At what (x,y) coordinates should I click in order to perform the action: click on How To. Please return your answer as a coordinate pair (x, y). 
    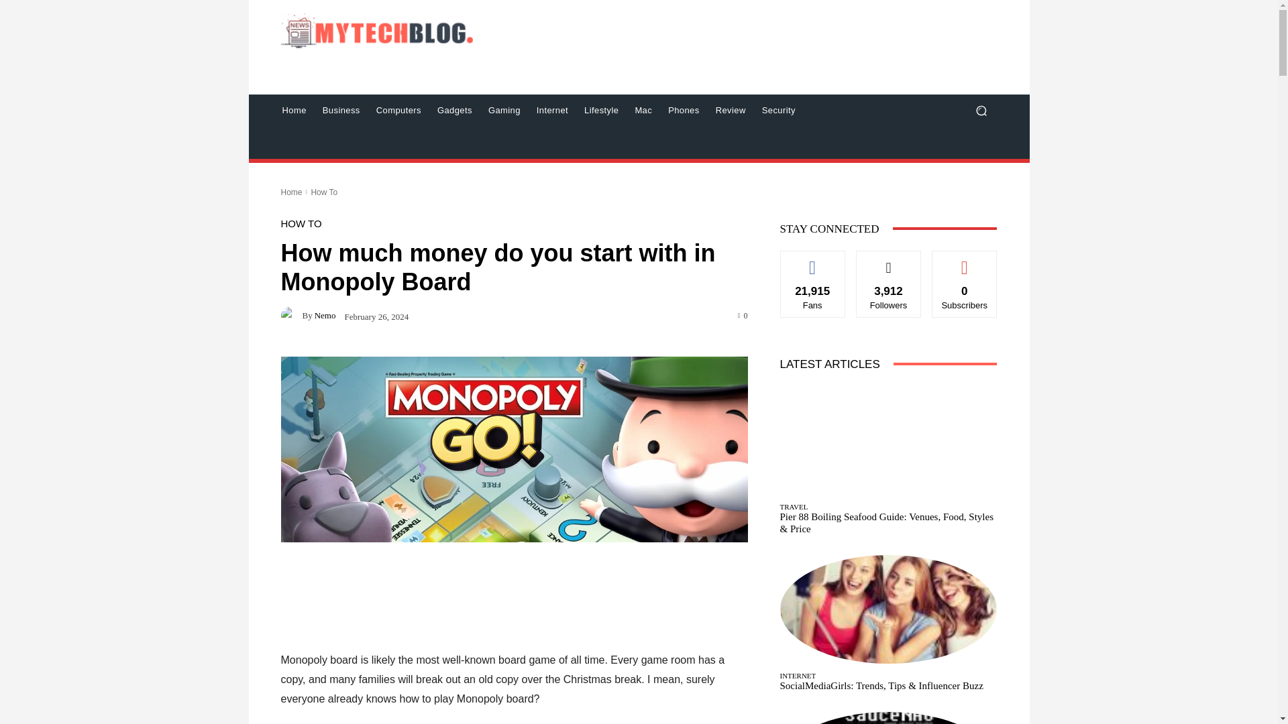
    Looking at the image, I should click on (323, 192).